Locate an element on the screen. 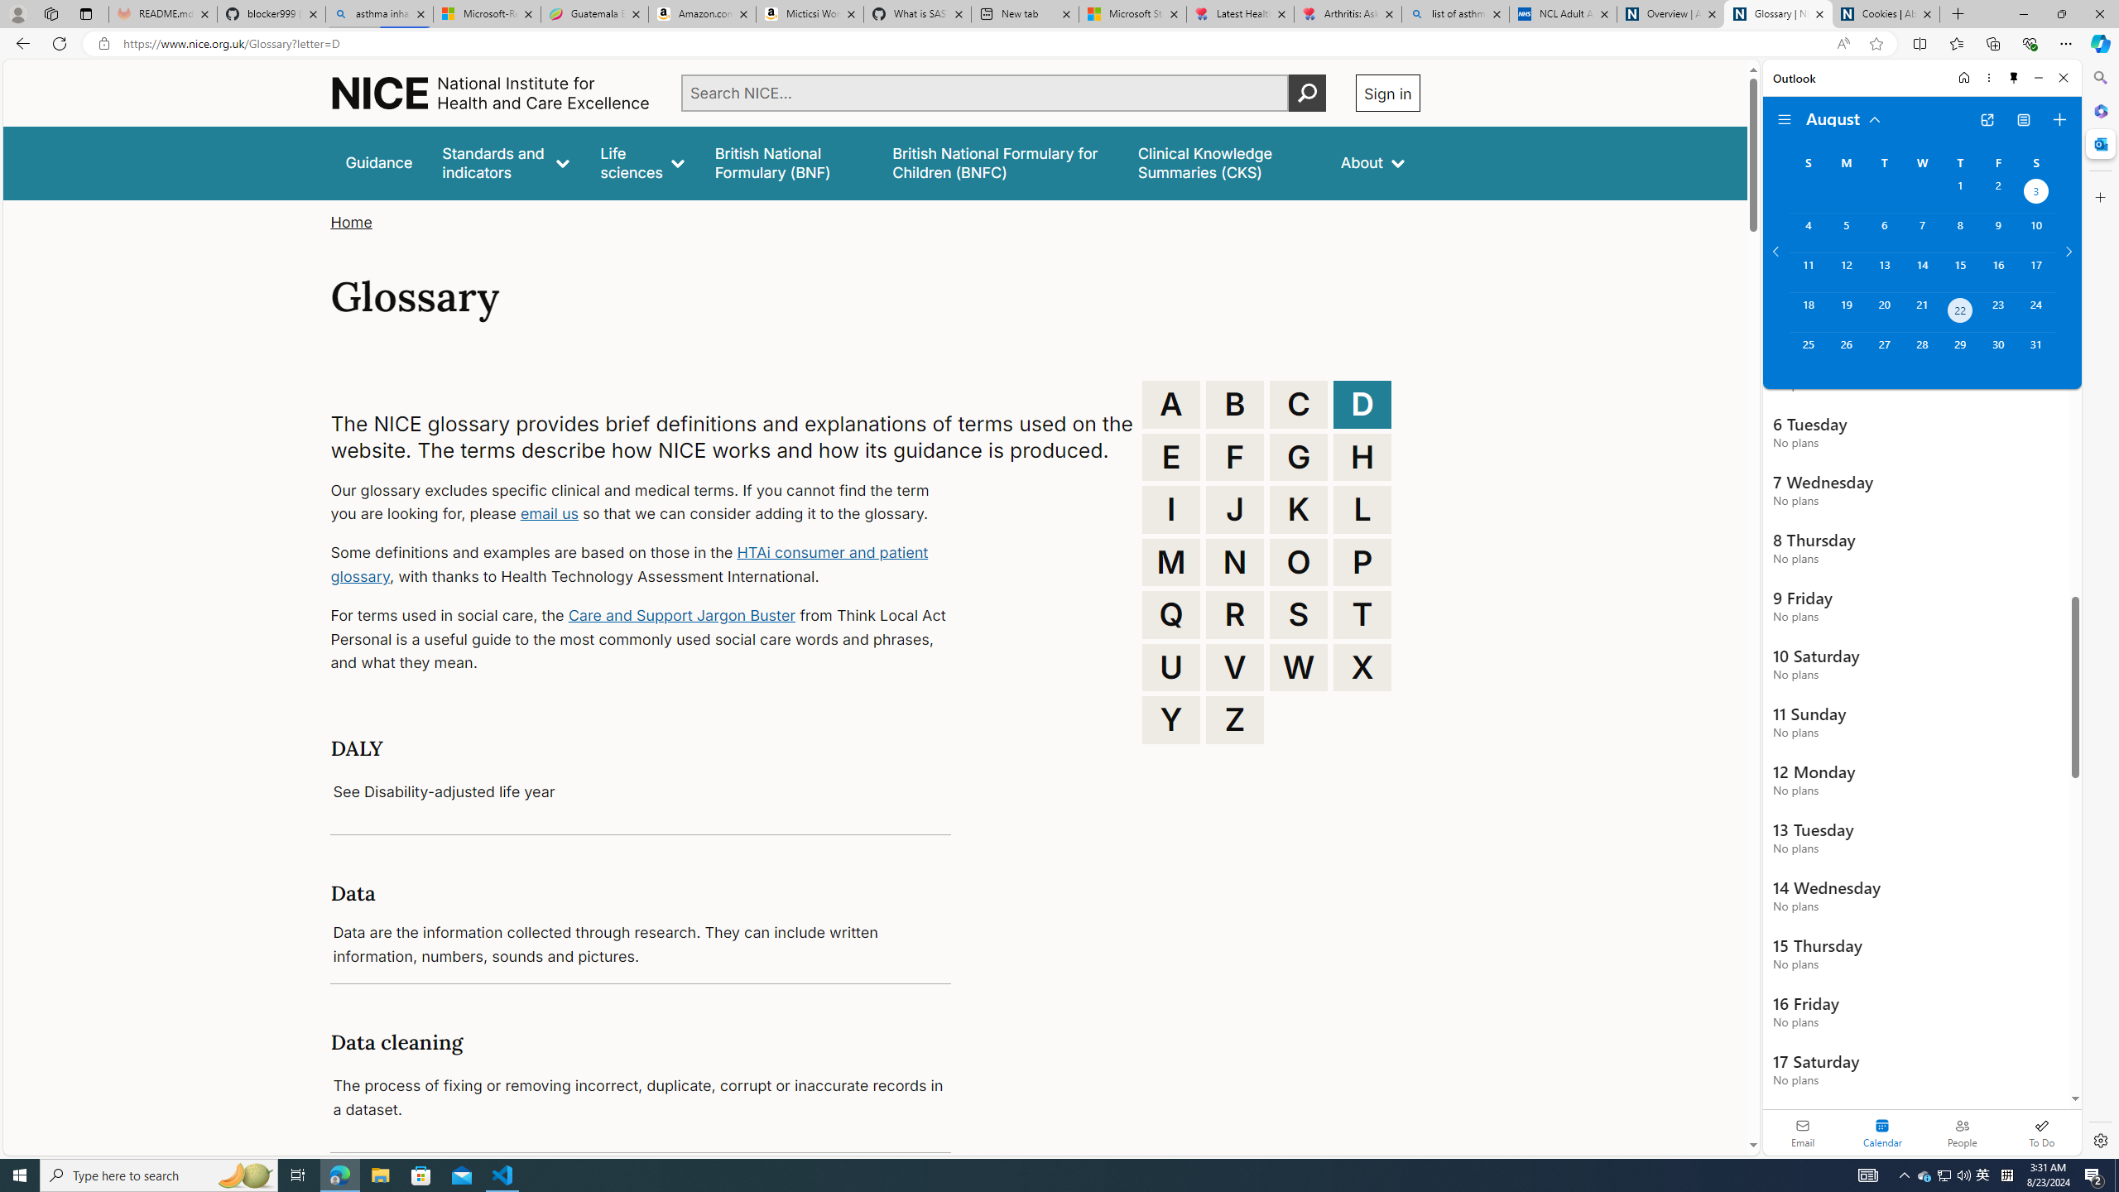 This screenshot has height=1192, width=2119. C is located at coordinates (1299, 404).